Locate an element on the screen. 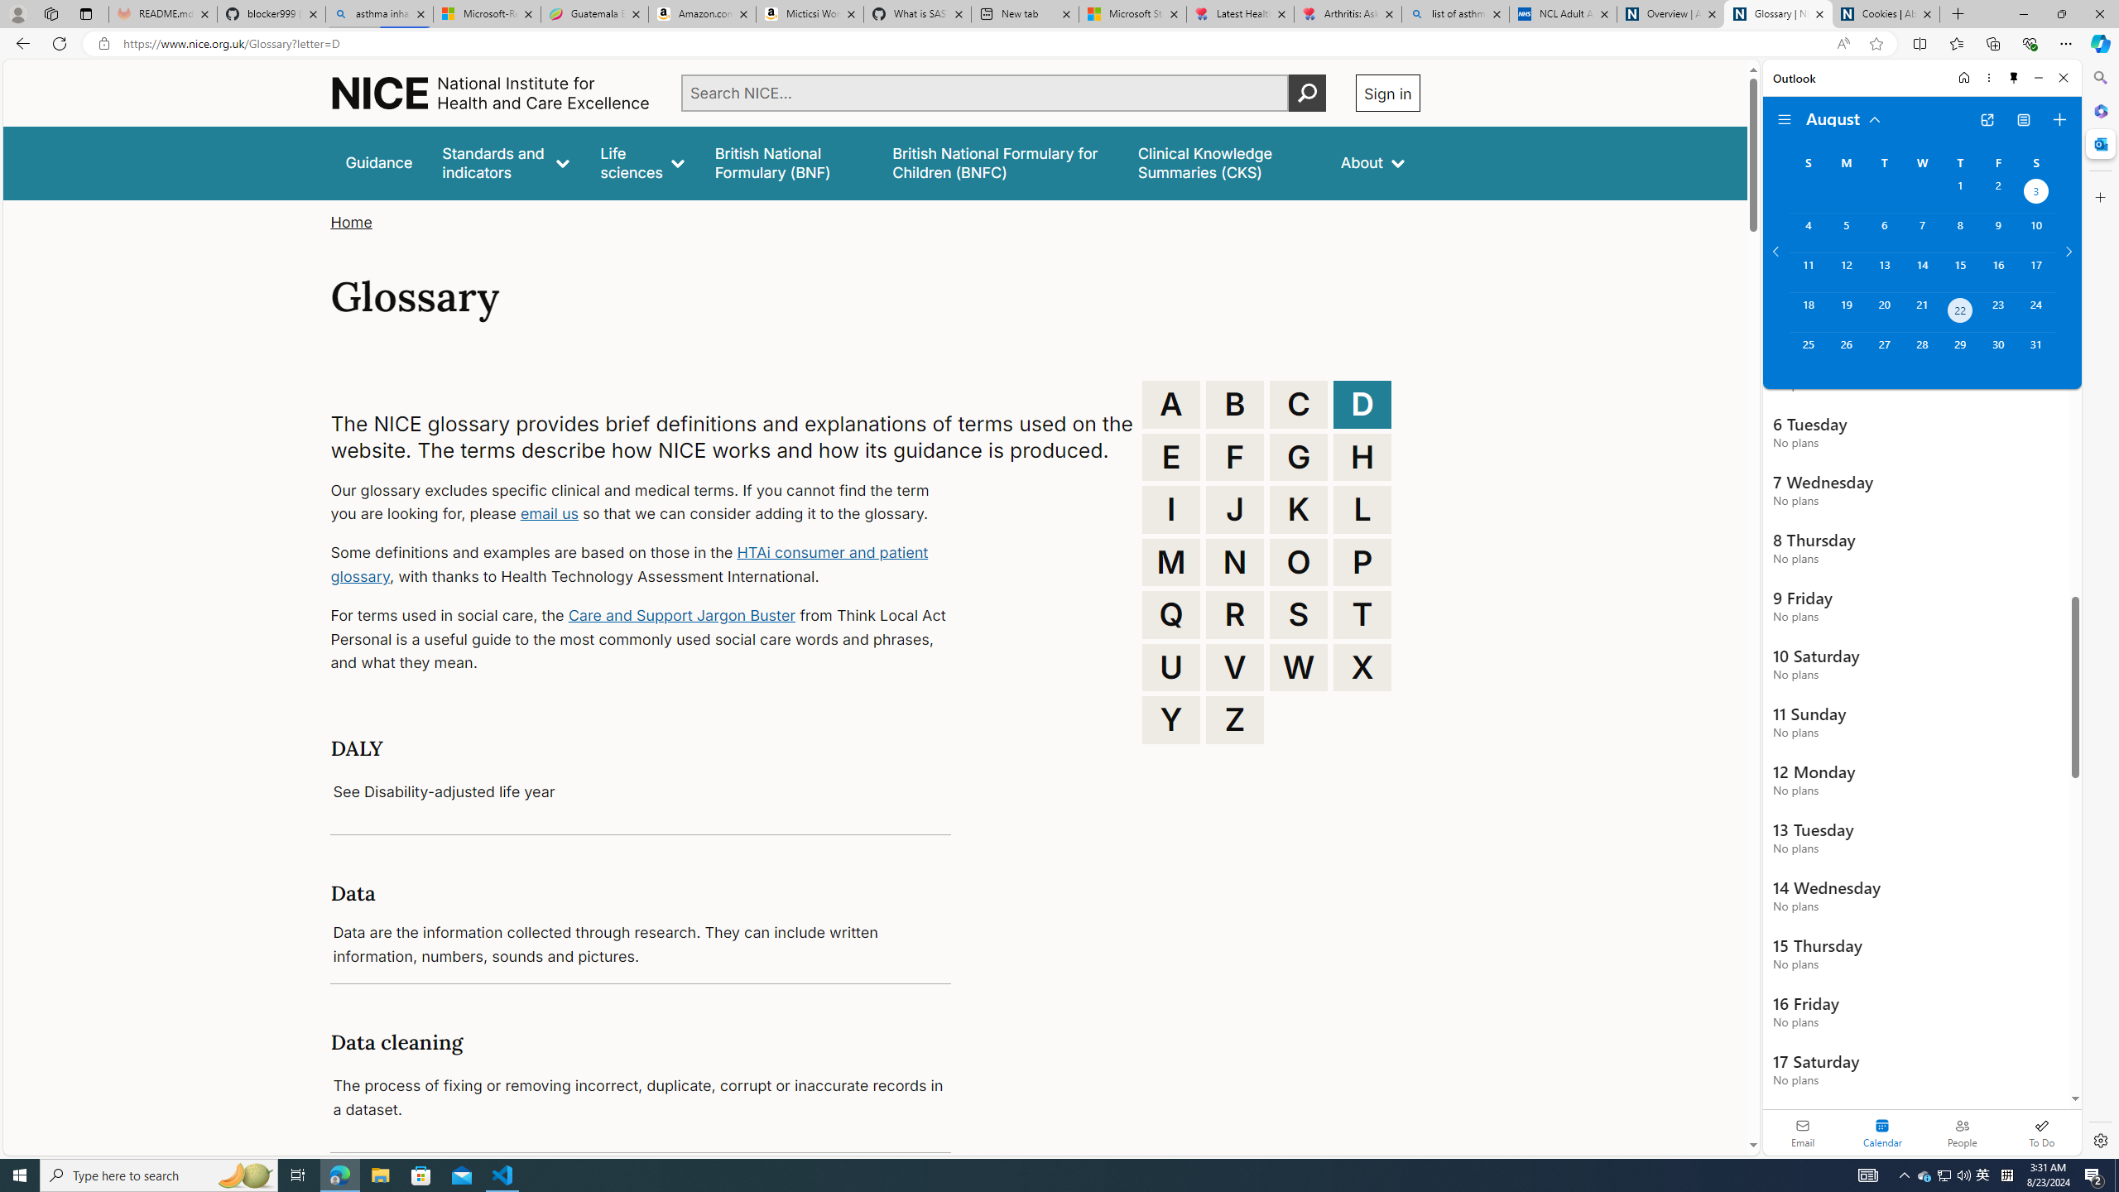 This screenshot has height=1192, width=2119. C is located at coordinates (1299, 404).